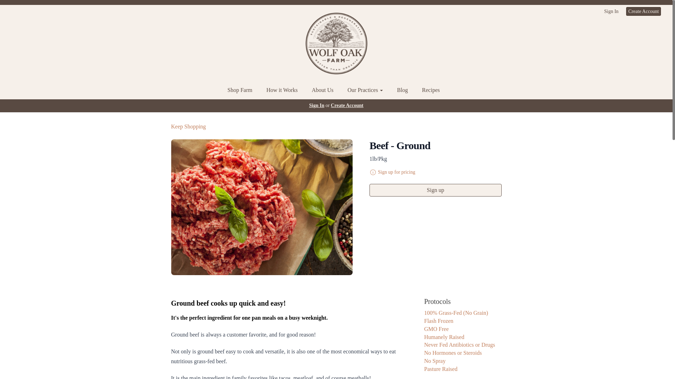  Describe the element at coordinates (397, 172) in the screenshot. I see `Sign up for pricing` at that location.